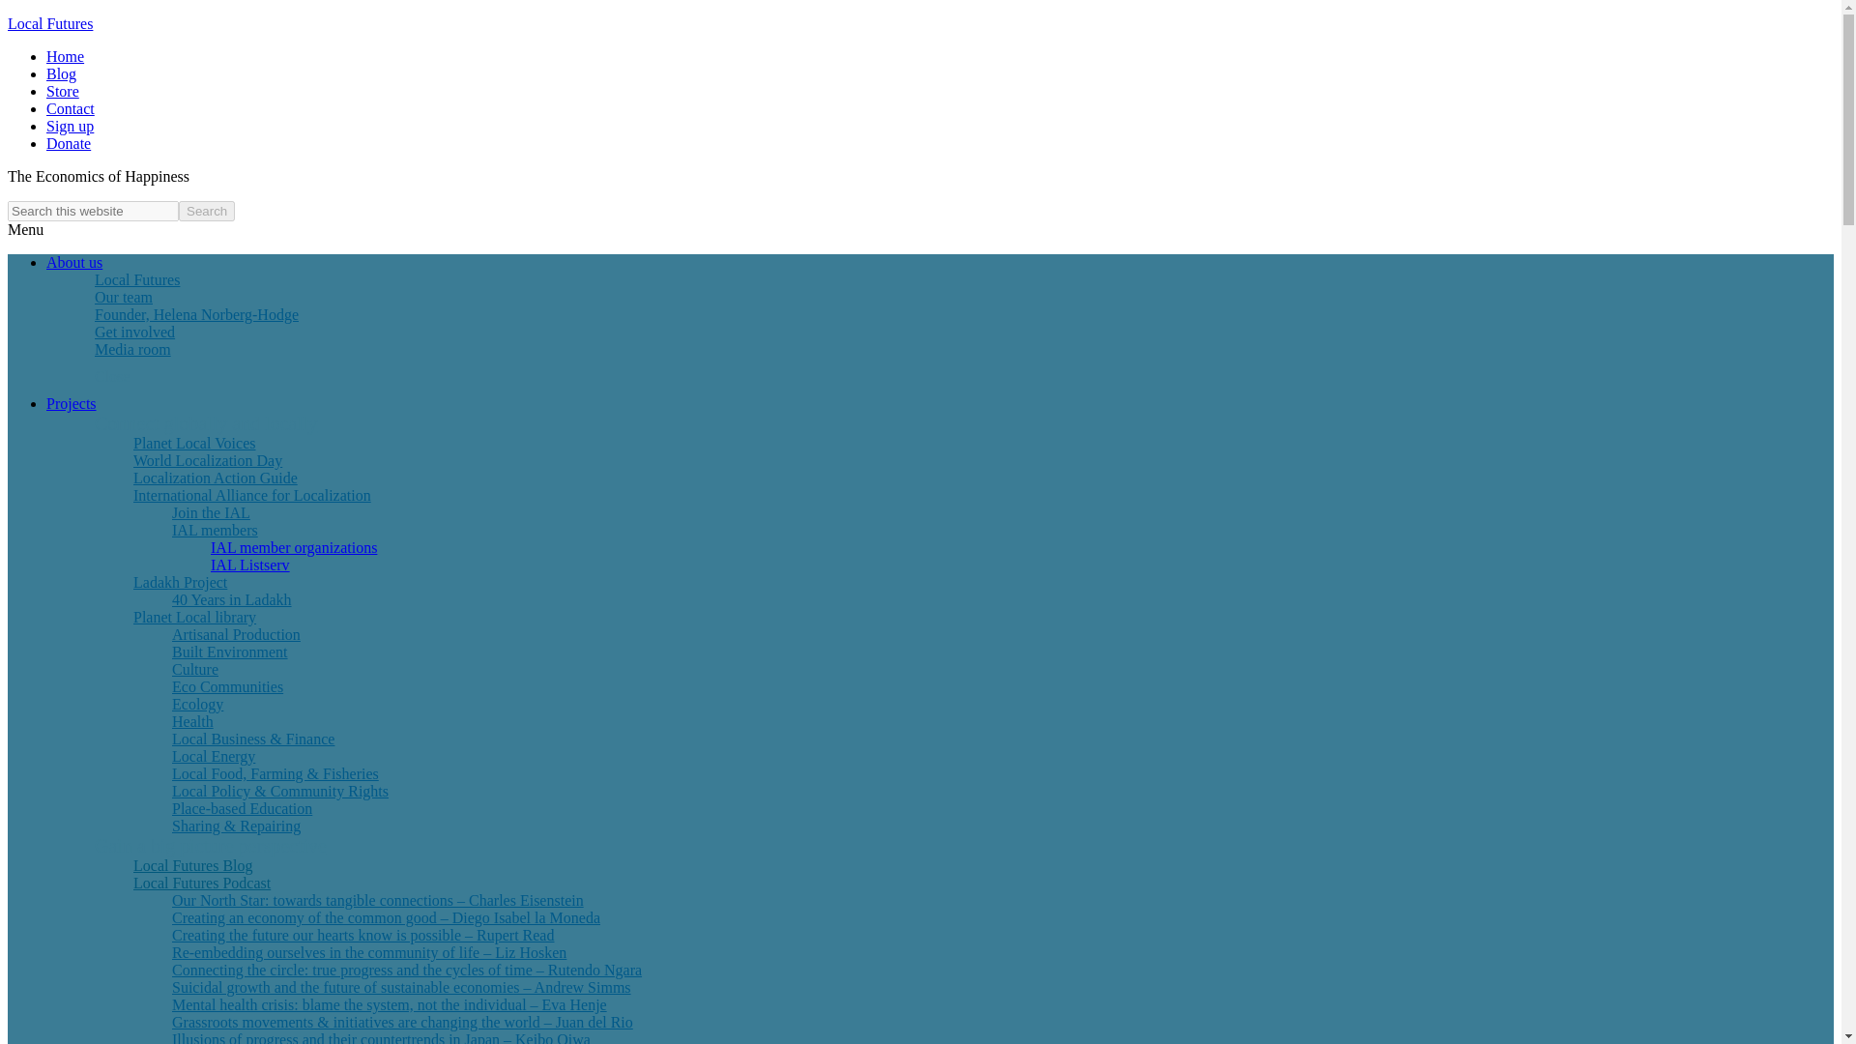 Image resolution: width=1856 pixels, height=1044 pixels. I want to click on International Alliance for Localization, so click(251, 495).